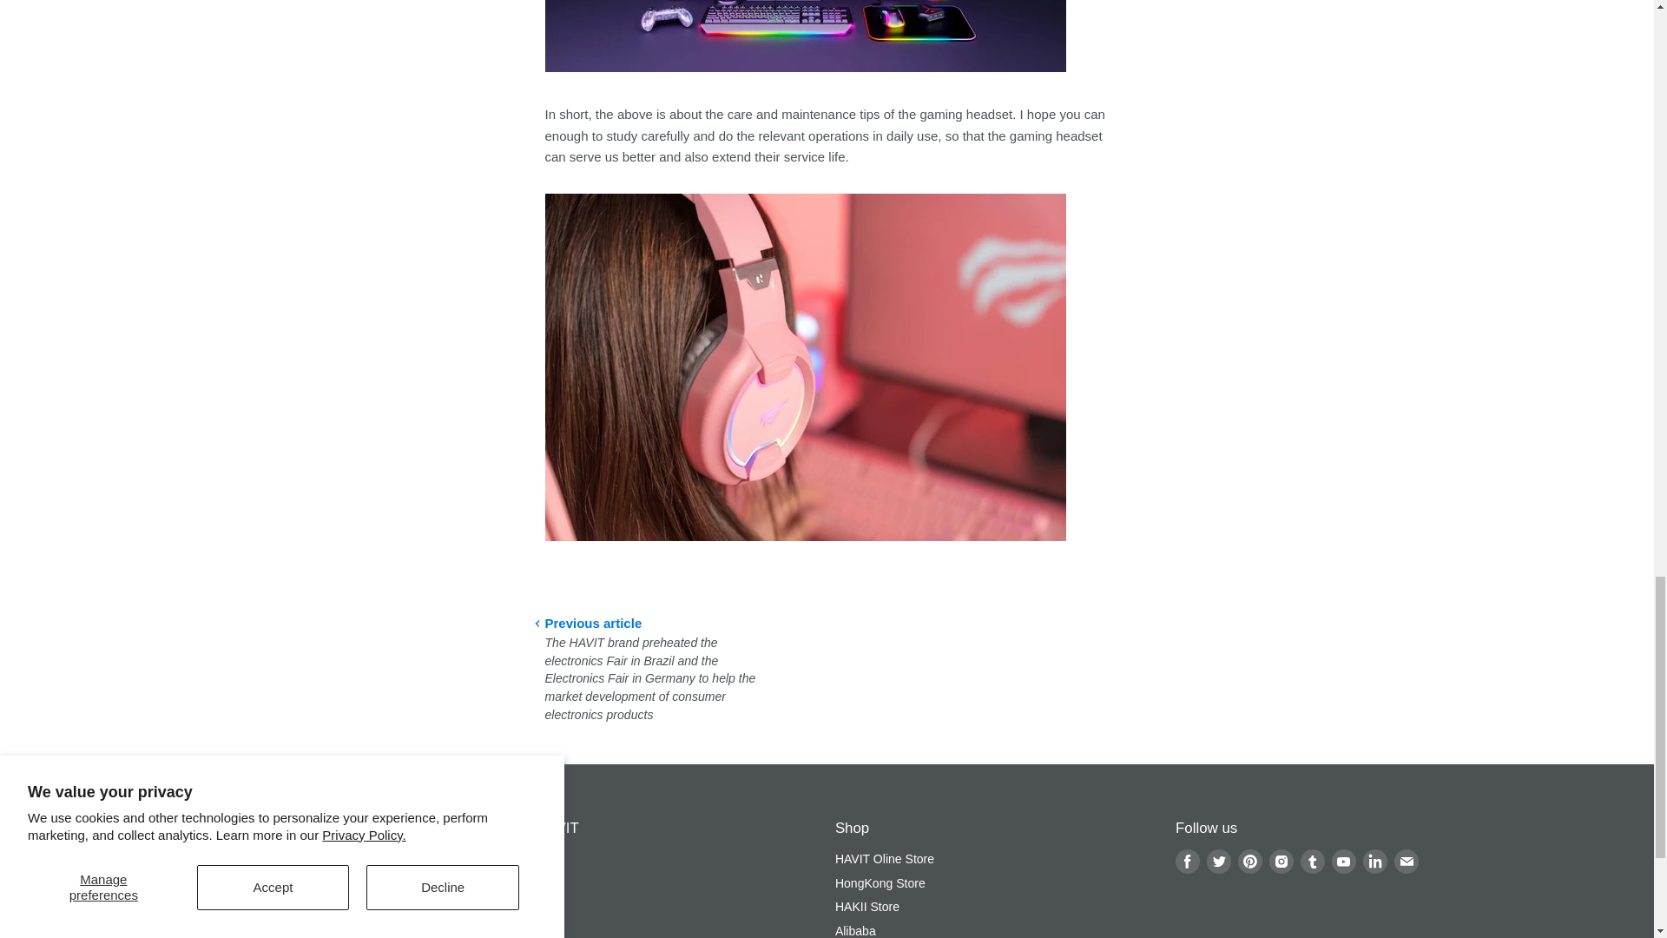 The width and height of the screenshot is (1667, 938). Describe the element at coordinates (1375, 862) in the screenshot. I see `LinkedIn` at that location.